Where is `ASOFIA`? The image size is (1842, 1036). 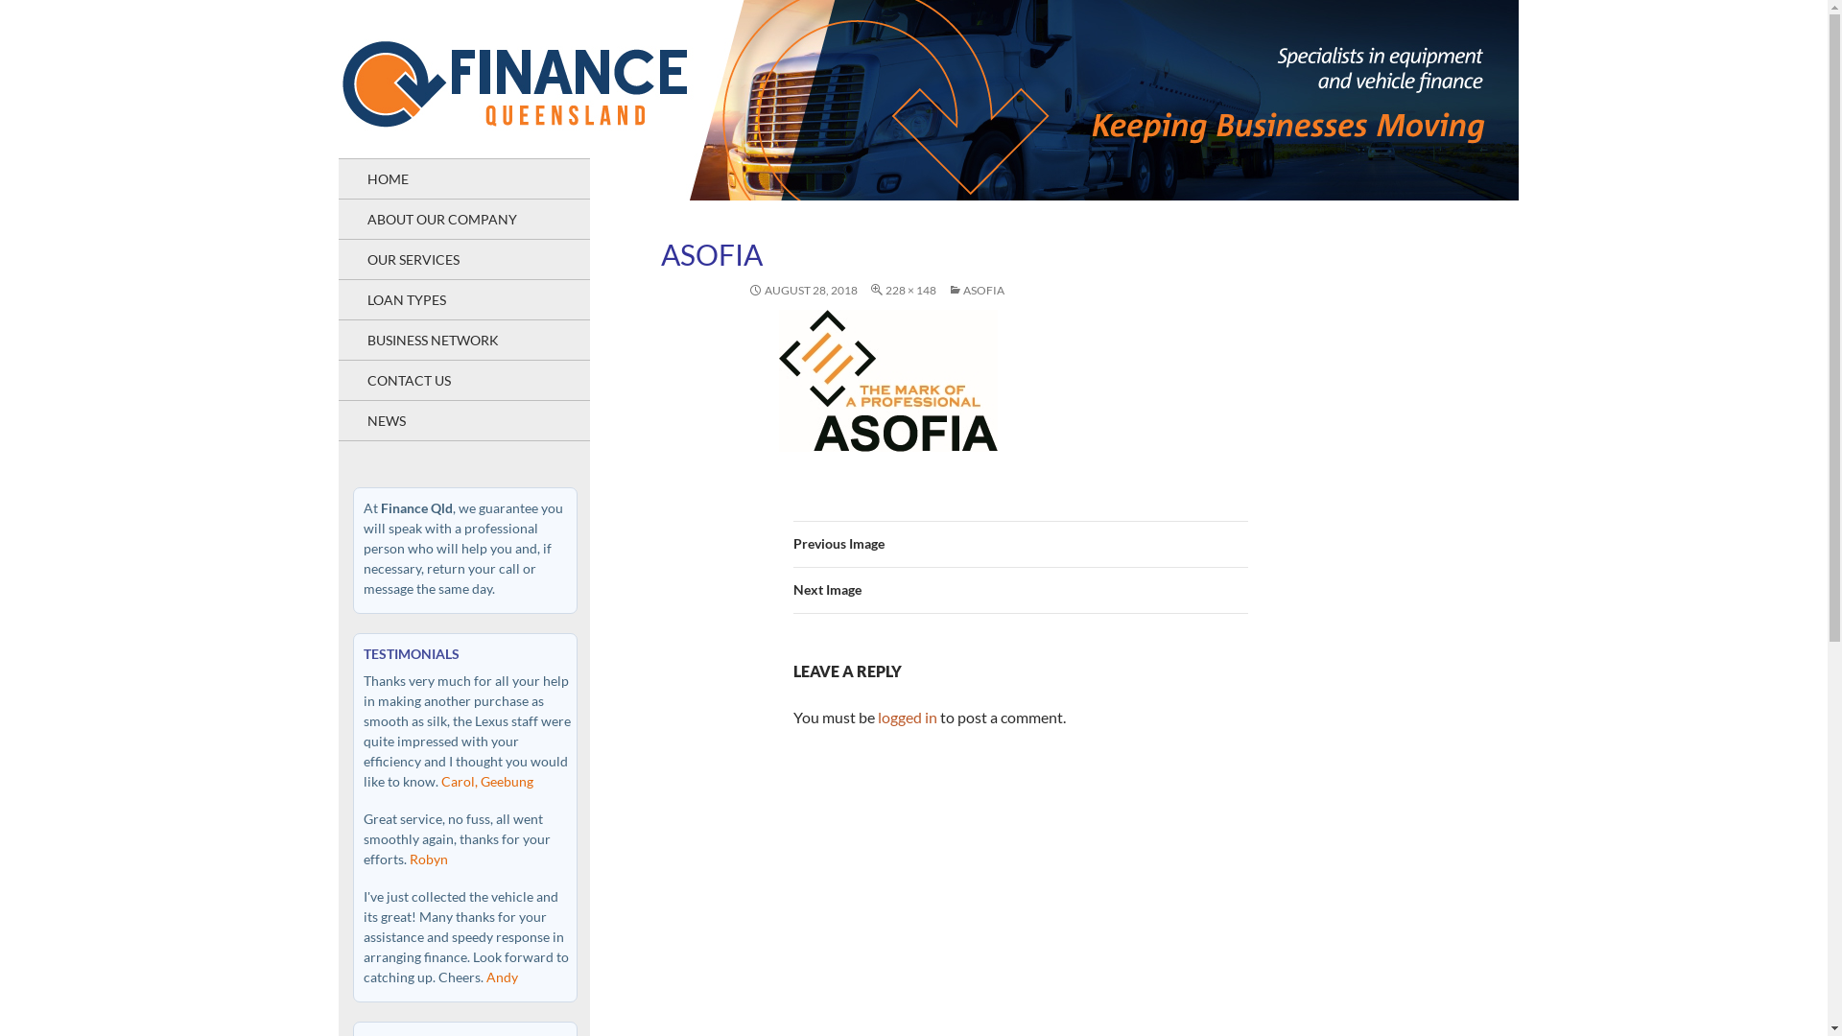 ASOFIA is located at coordinates (976, 290).